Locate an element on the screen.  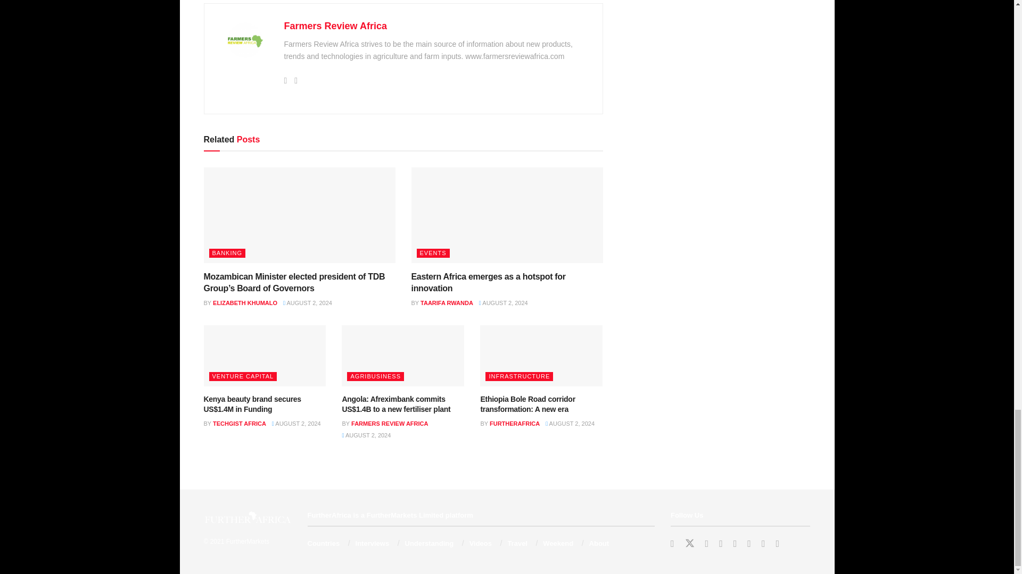
FurtherMarkets Limited is located at coordinates (248, 541).